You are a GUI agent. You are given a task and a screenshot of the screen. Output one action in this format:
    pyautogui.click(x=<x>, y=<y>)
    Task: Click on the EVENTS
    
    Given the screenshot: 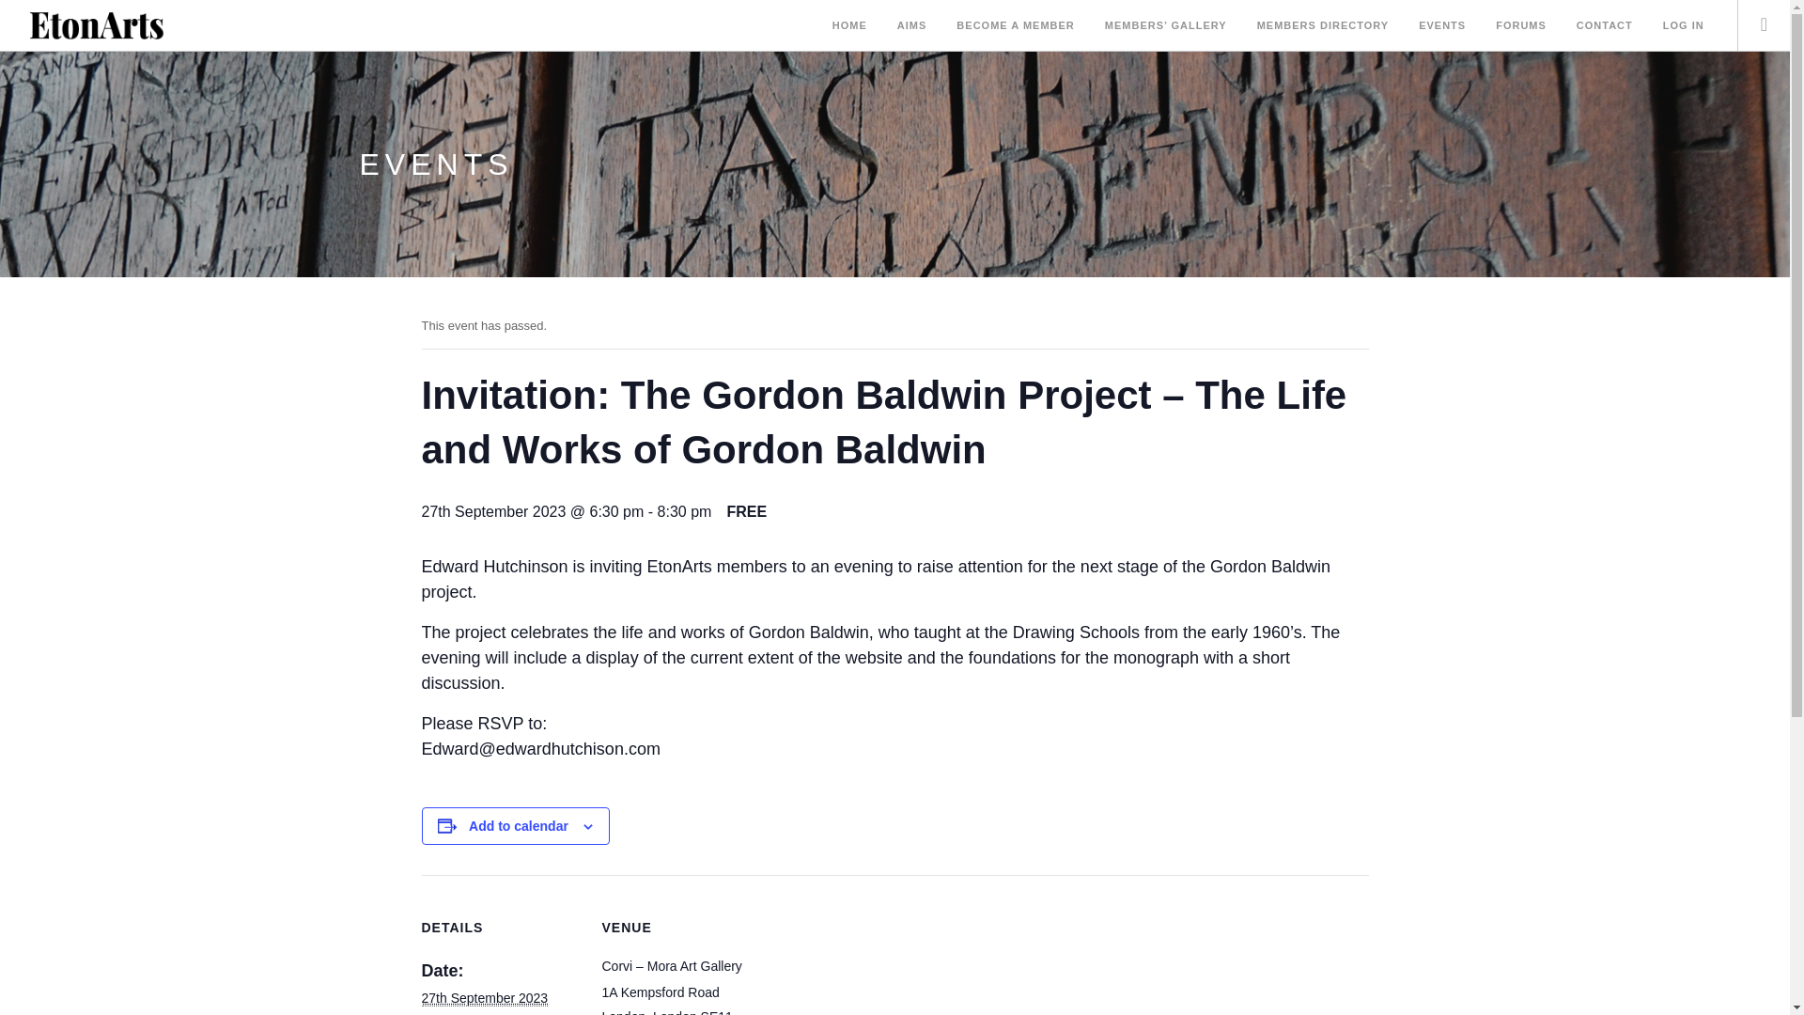 What is the action you would take?
    pyautogui.click(x=1441, y=26)
    